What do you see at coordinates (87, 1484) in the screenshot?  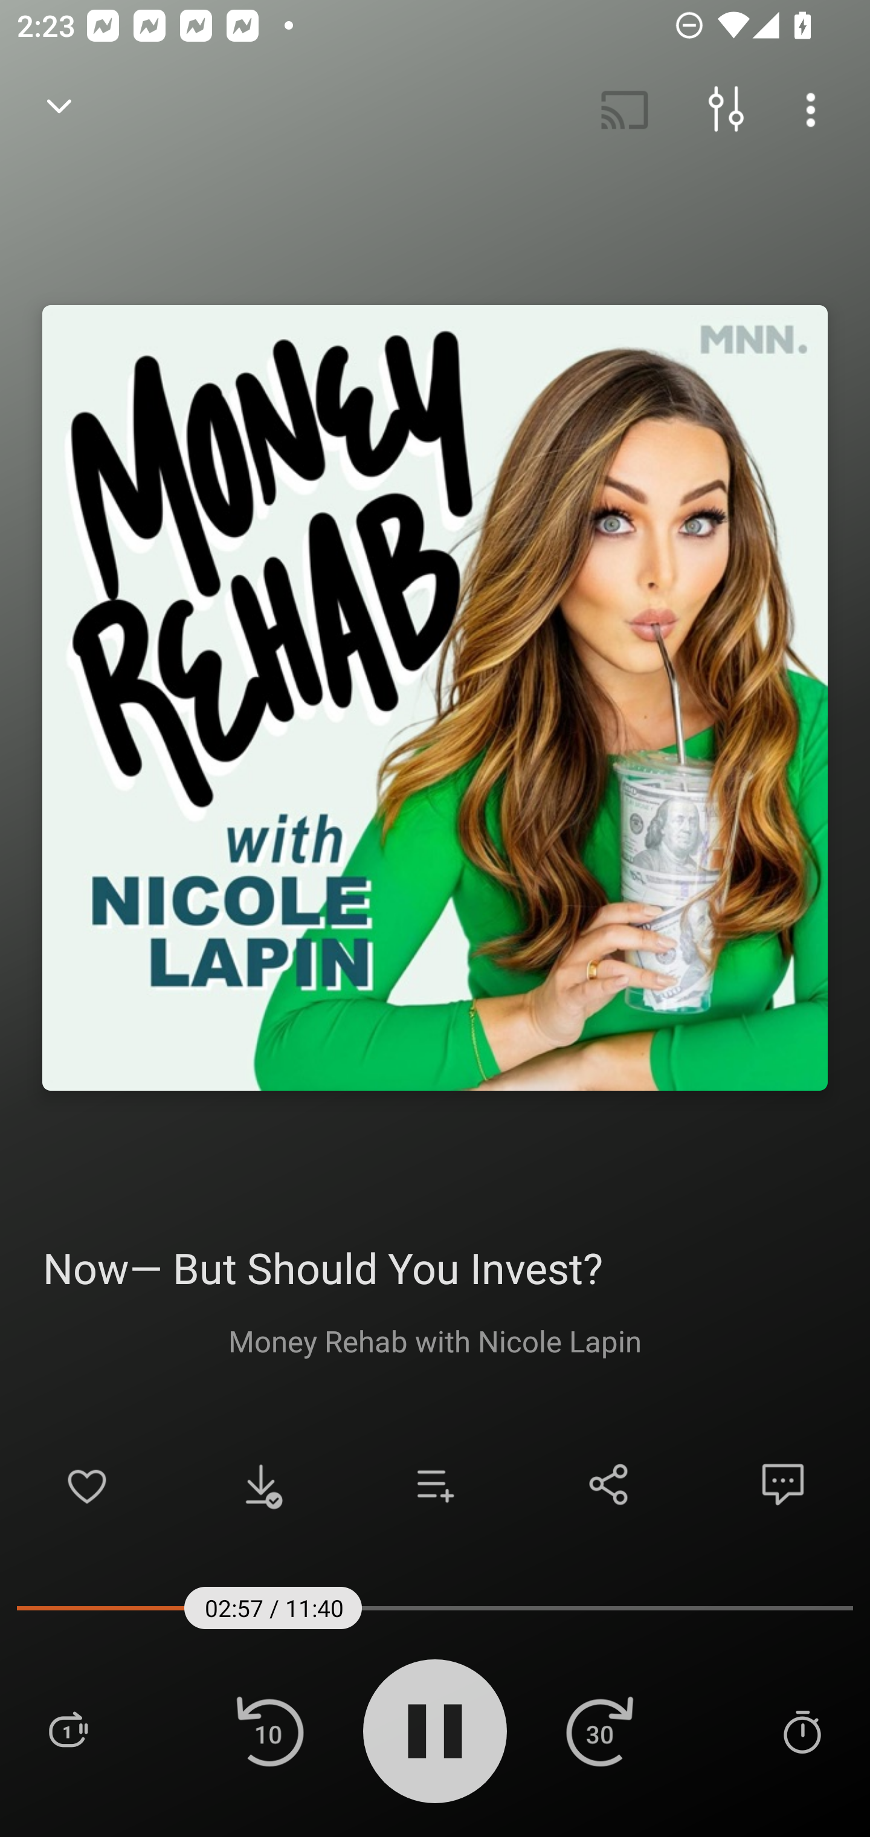 I see `Add to Favorites` at bounding box center [87, 1484].